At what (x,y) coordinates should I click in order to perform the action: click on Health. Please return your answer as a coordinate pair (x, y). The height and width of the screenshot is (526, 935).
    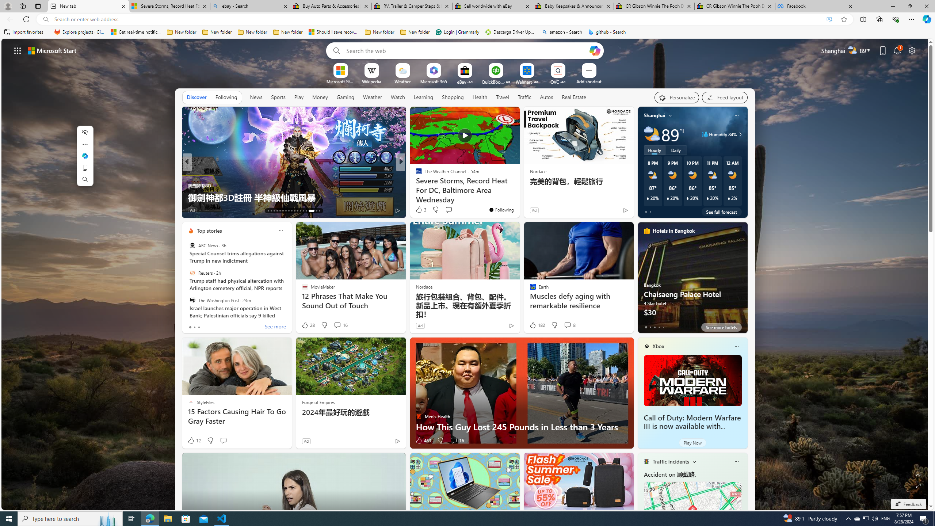
    Looking at the image, I should click on (480, 97).